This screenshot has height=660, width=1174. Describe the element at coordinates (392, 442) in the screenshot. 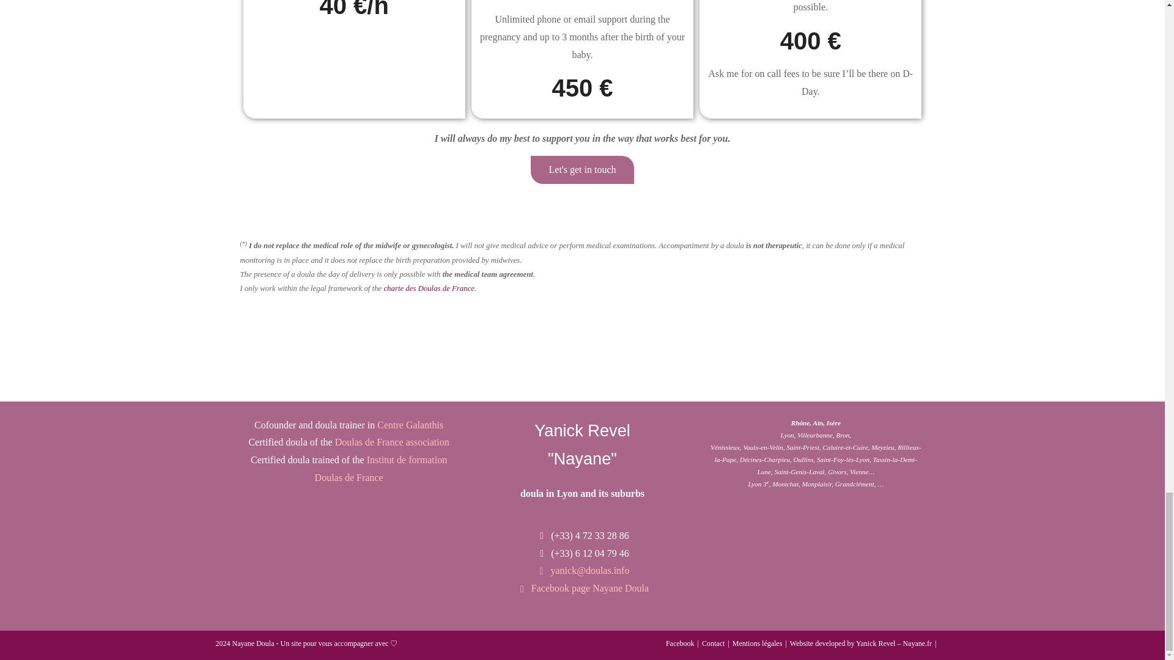

I see `Doulas de France association` at that location.